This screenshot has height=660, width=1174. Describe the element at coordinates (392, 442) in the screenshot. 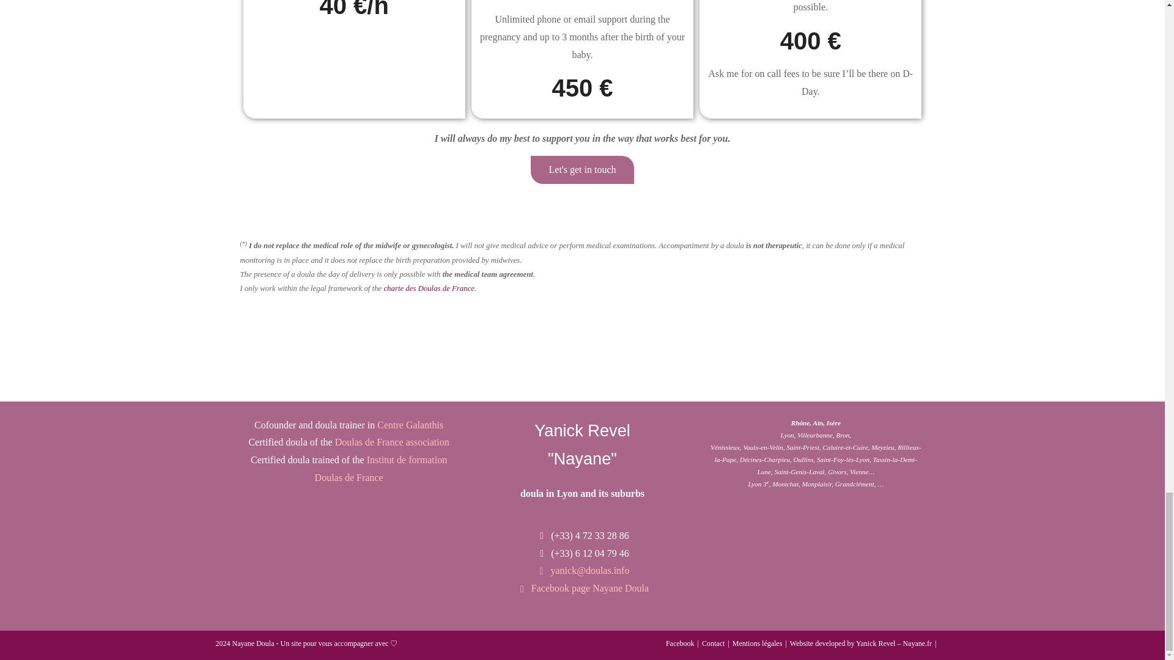

I see `Doulas de France association` at that location.